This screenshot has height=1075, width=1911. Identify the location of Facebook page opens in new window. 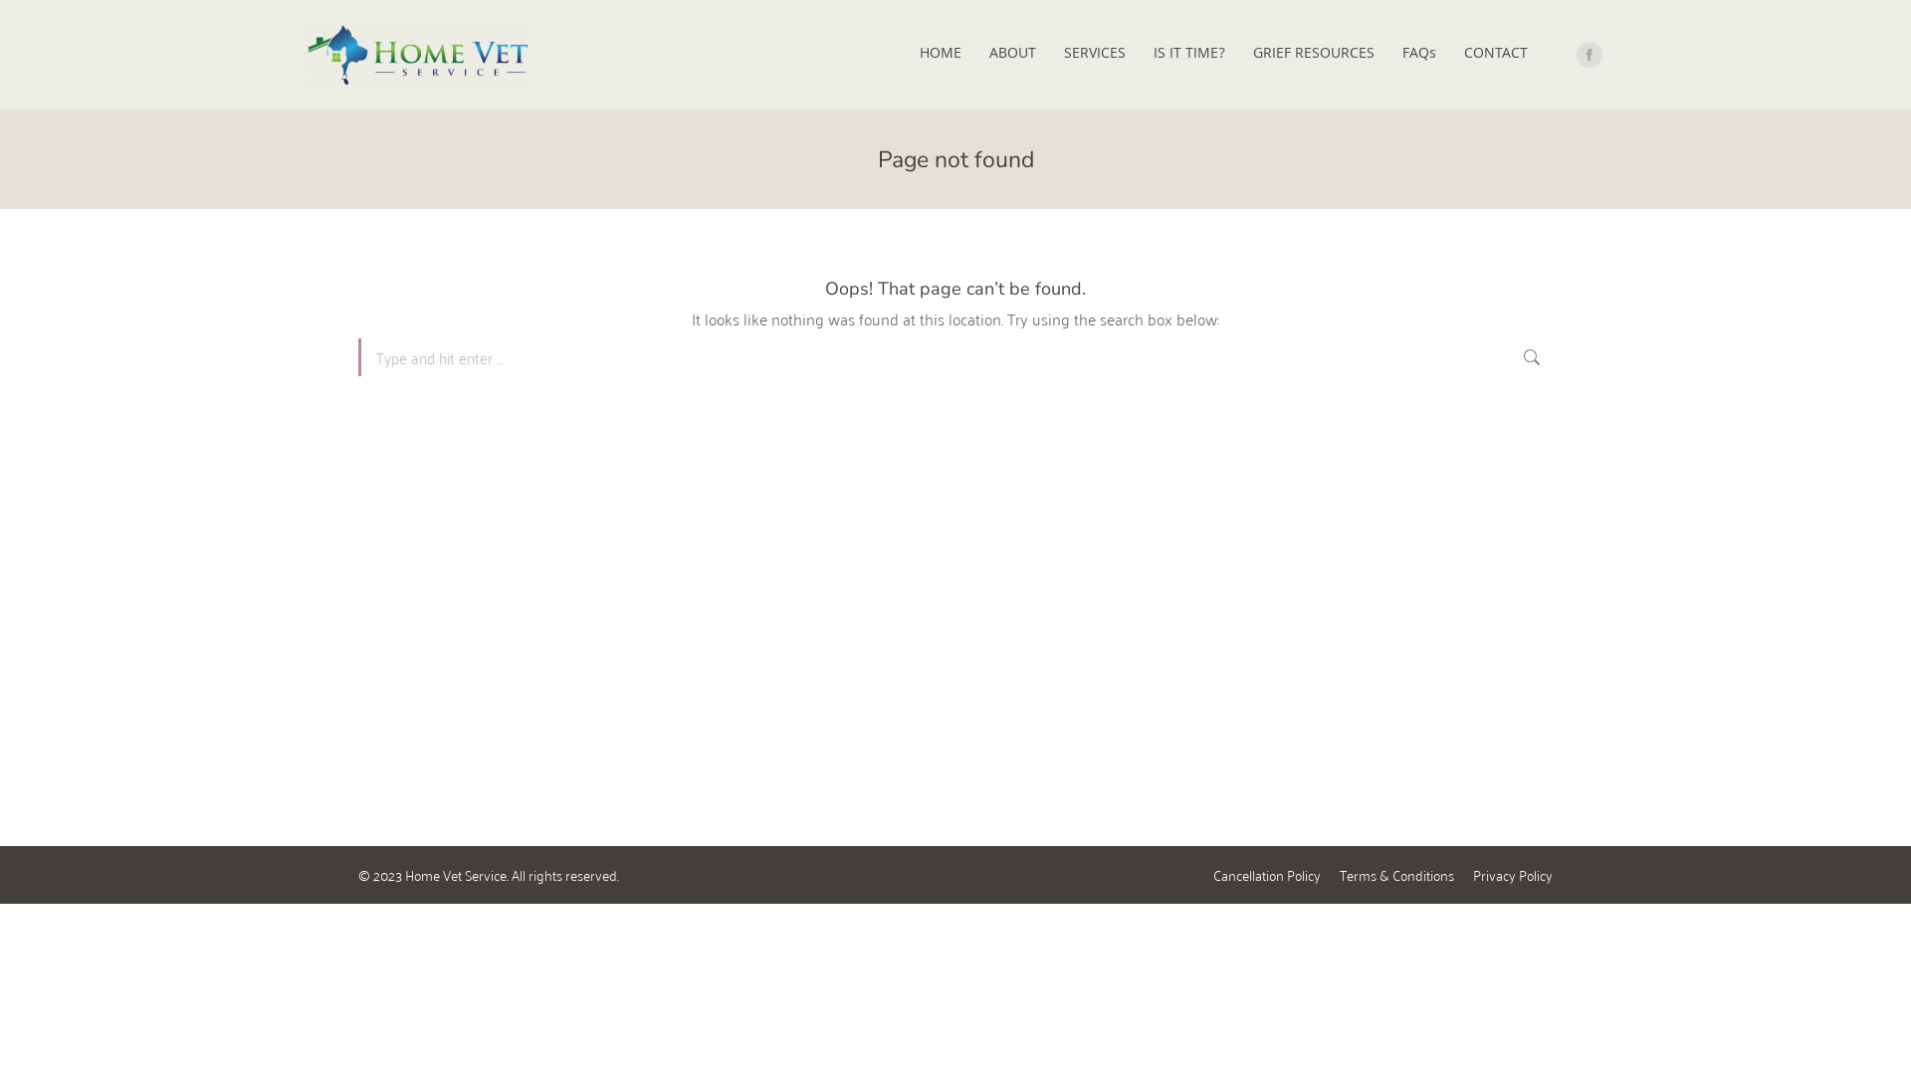
(1590, 55).